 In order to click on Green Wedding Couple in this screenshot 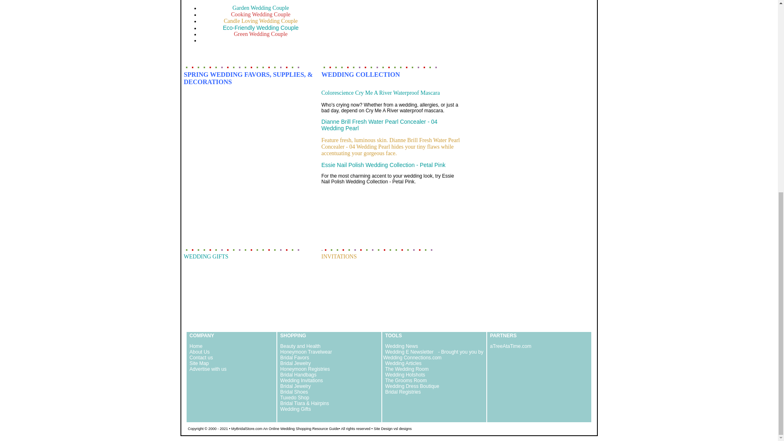, I will do `click(261, 33)`.